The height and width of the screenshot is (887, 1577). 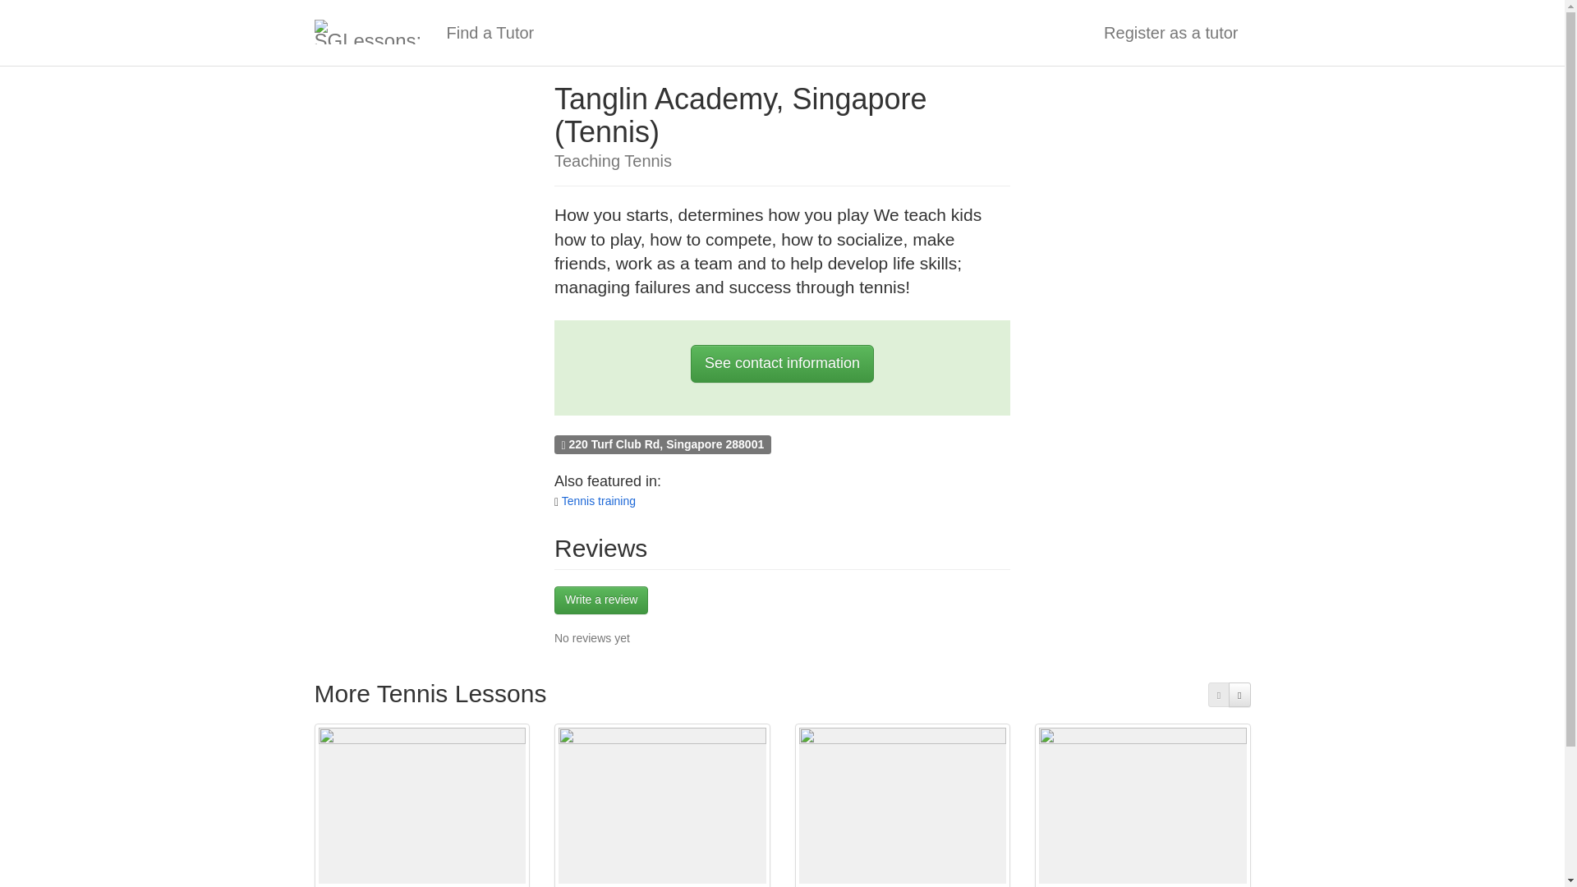 What do you see at coordinates (490, 33) in the screenshot?
I see `Find a Tutor` at bounding box center [490, 33].